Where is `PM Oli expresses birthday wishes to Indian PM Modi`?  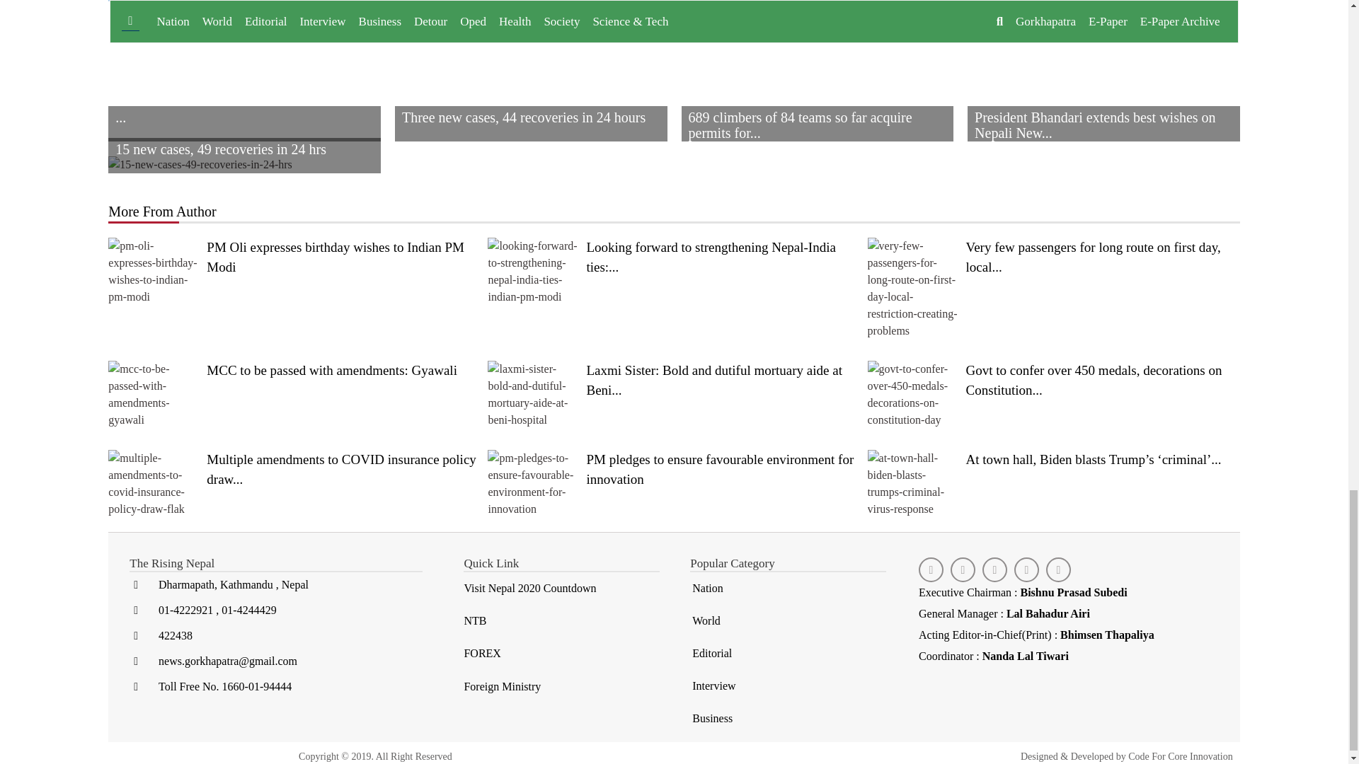
PM Oli expresses birthday wishes to Indian PM Modi is located at coordinates (294, 272).